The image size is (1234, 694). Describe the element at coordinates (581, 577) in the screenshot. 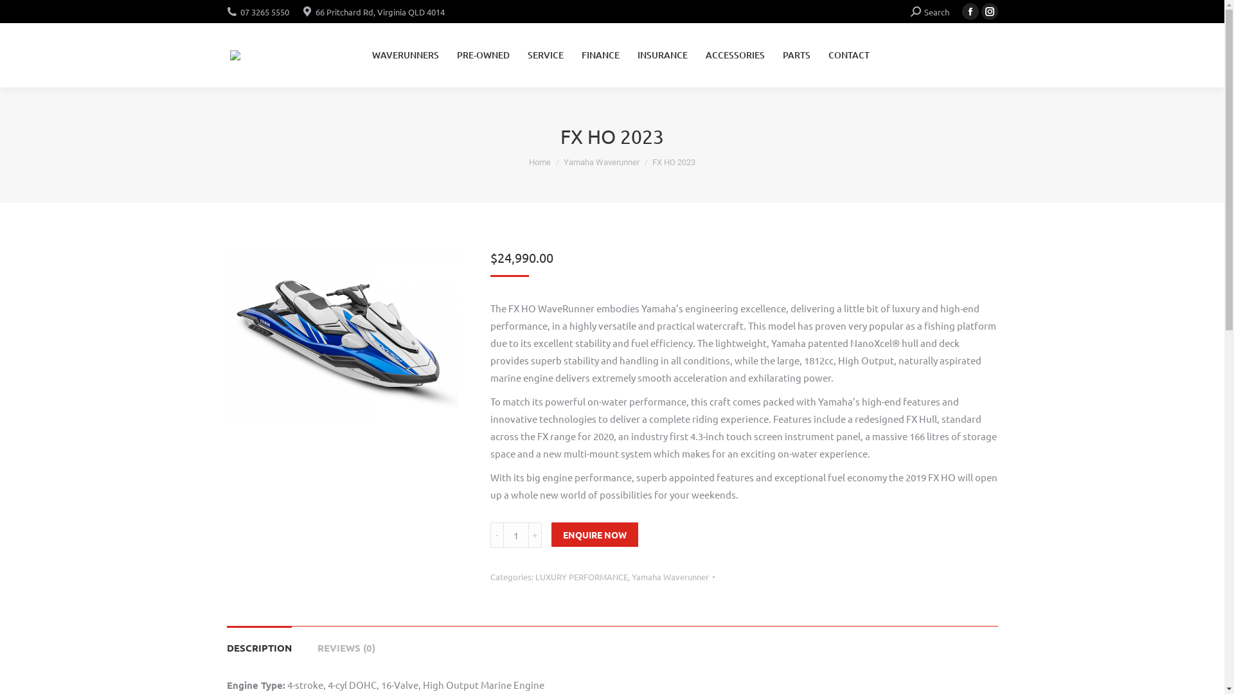

I see `LUXURY PERFORMANCE` at that location.